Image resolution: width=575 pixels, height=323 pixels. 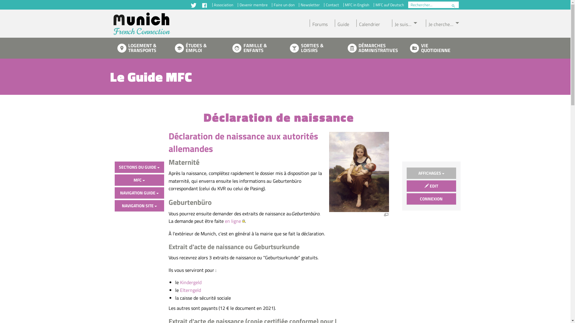 What do you see at coordinates (452, 6) in the screenshot?
I see `search` at bounding box center [452, 6].